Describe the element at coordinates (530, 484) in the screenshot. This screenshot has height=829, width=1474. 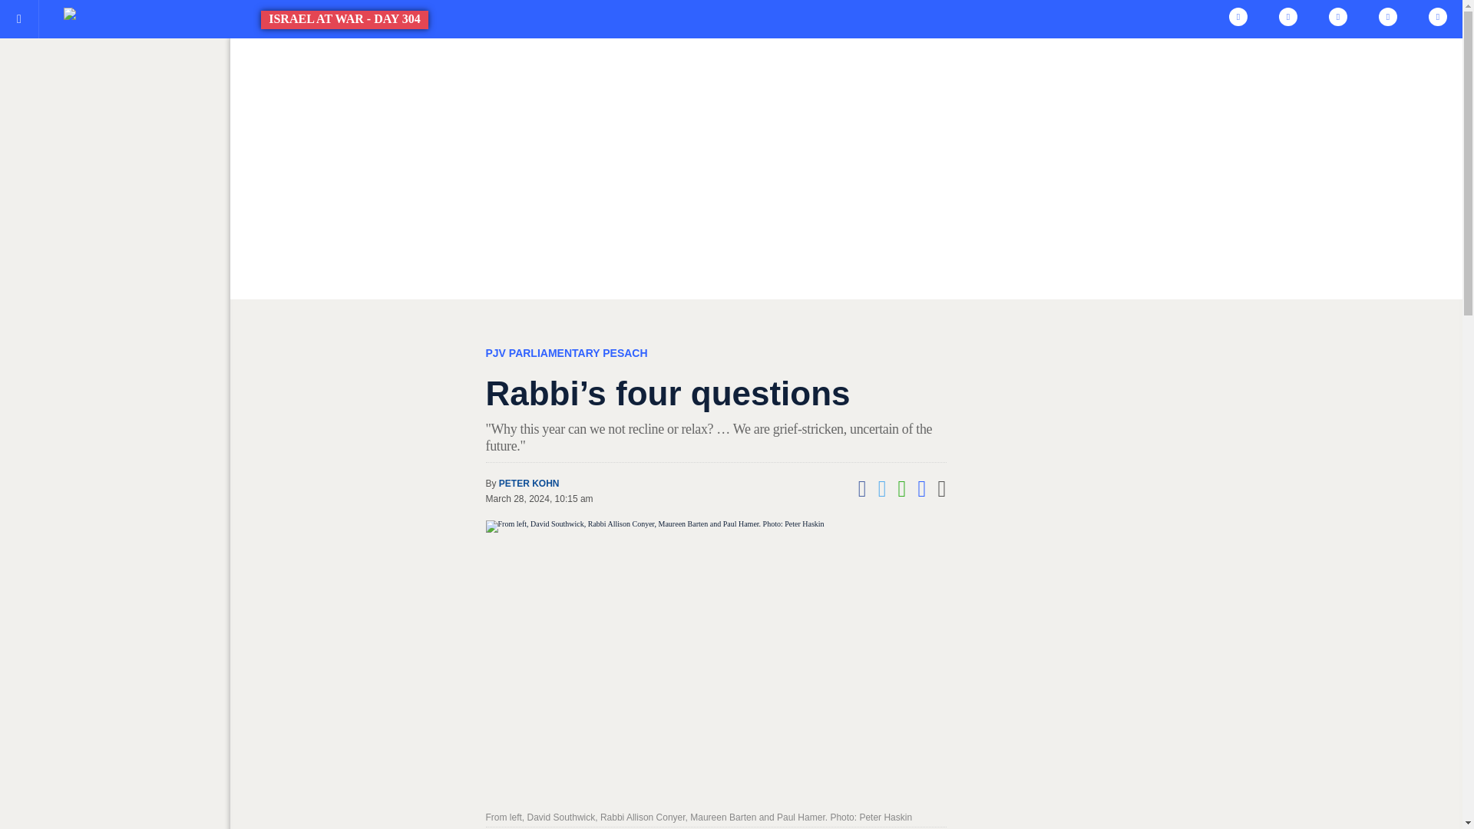
I see `Peter Kohn` at that location.